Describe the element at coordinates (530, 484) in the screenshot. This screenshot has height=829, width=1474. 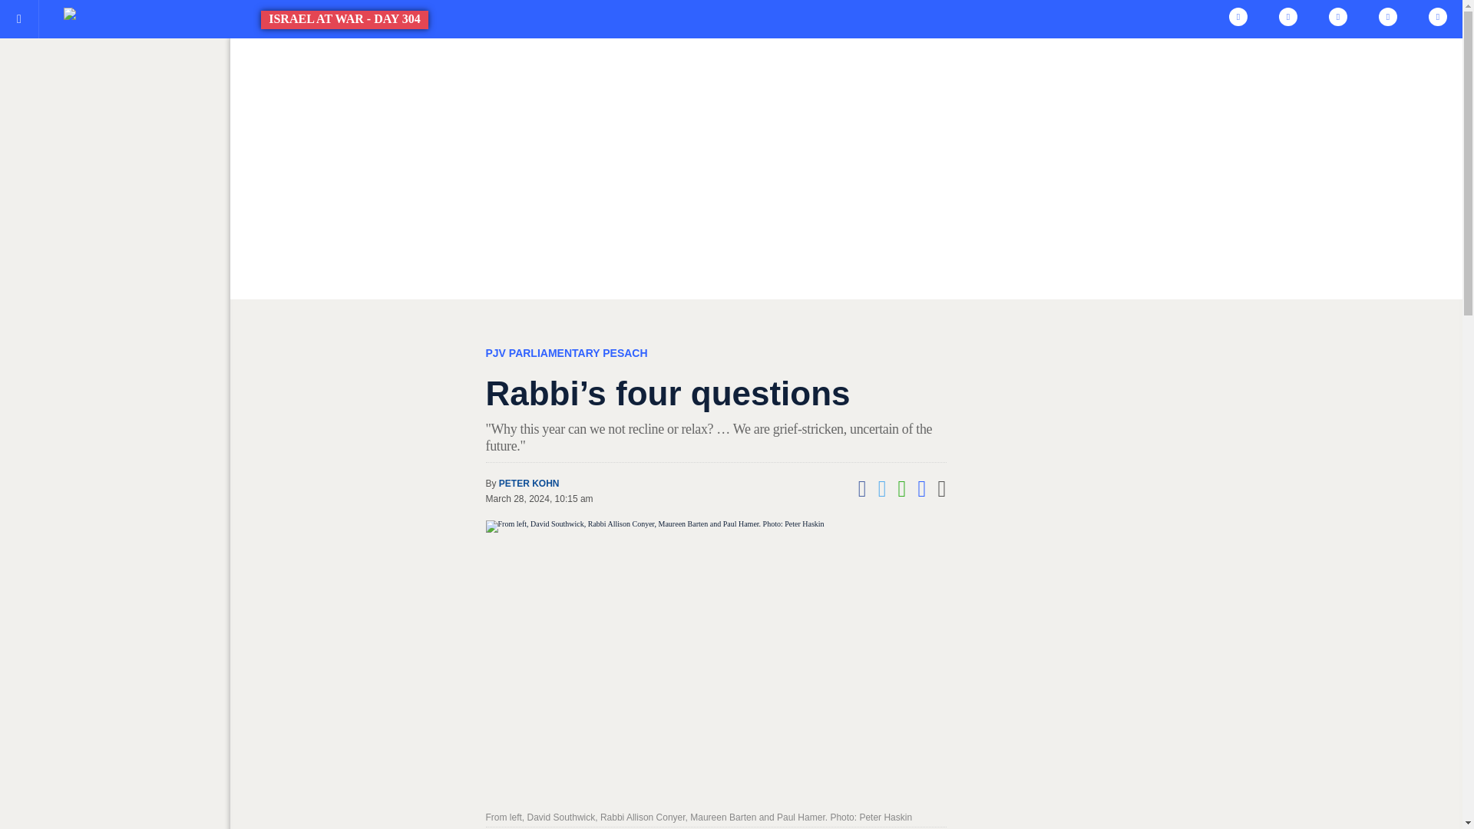
I see `Peter Kohn` at that location.